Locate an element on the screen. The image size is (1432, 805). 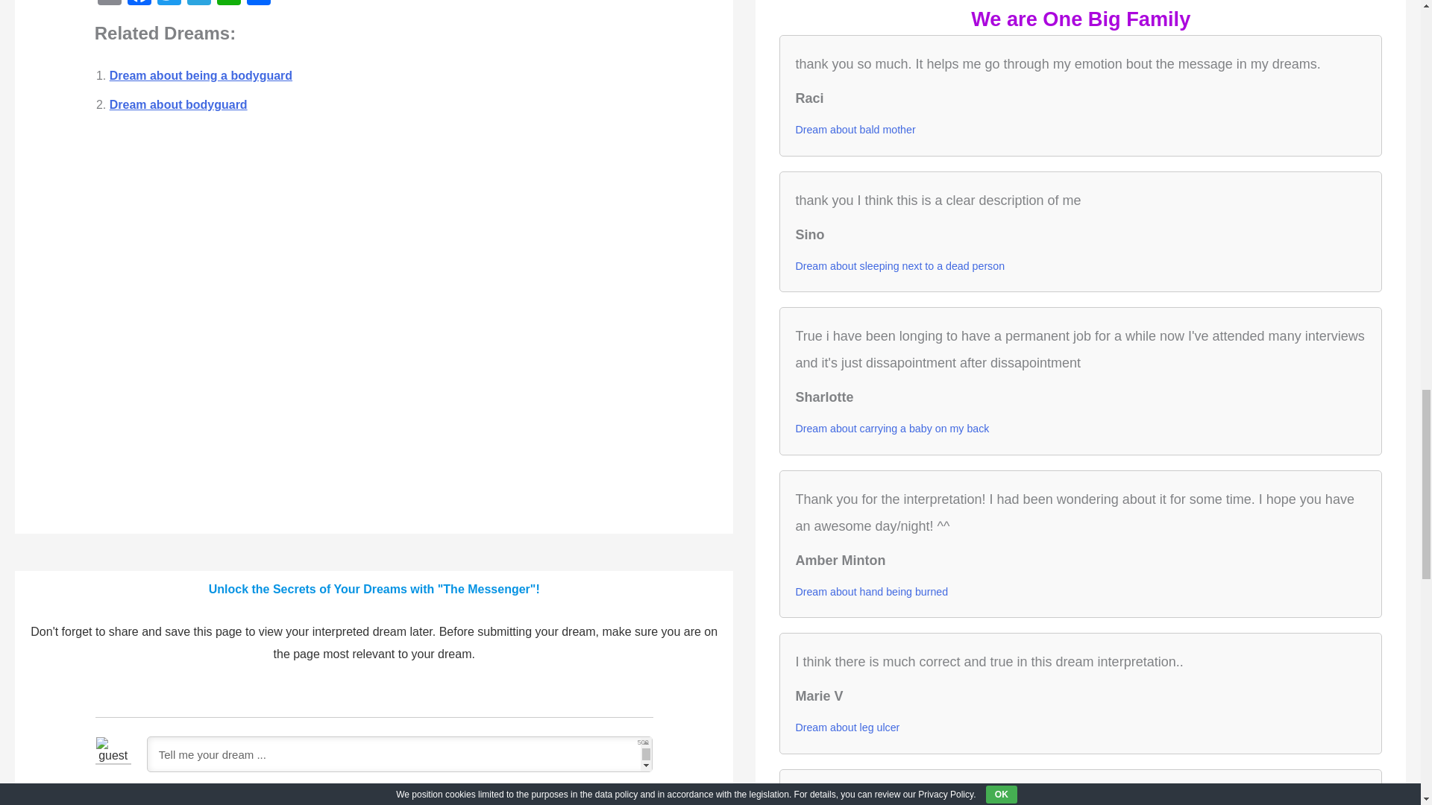
Dream about sleeping next to a dead person is located at coordinates (899, 266).